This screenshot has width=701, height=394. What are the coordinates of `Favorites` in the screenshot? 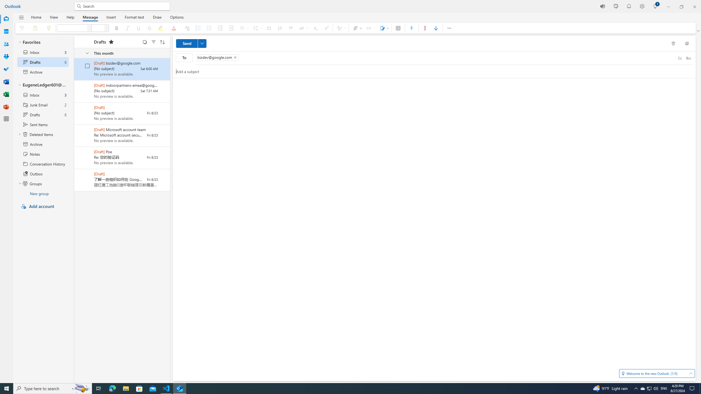 It's located at (43, 42).